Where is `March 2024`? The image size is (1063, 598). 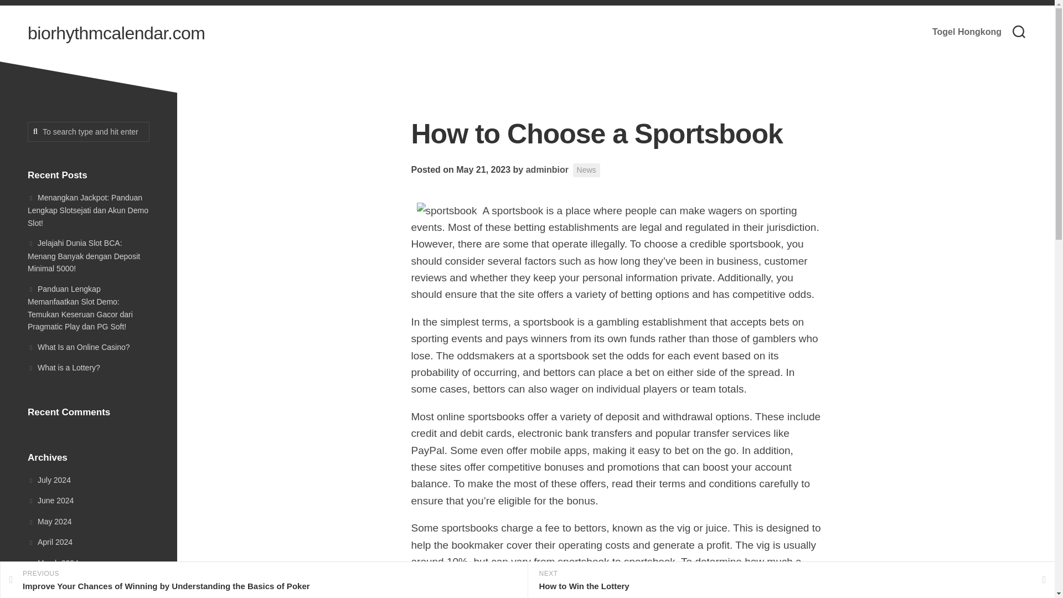 March 2024 is located at coordinates (53, 562).